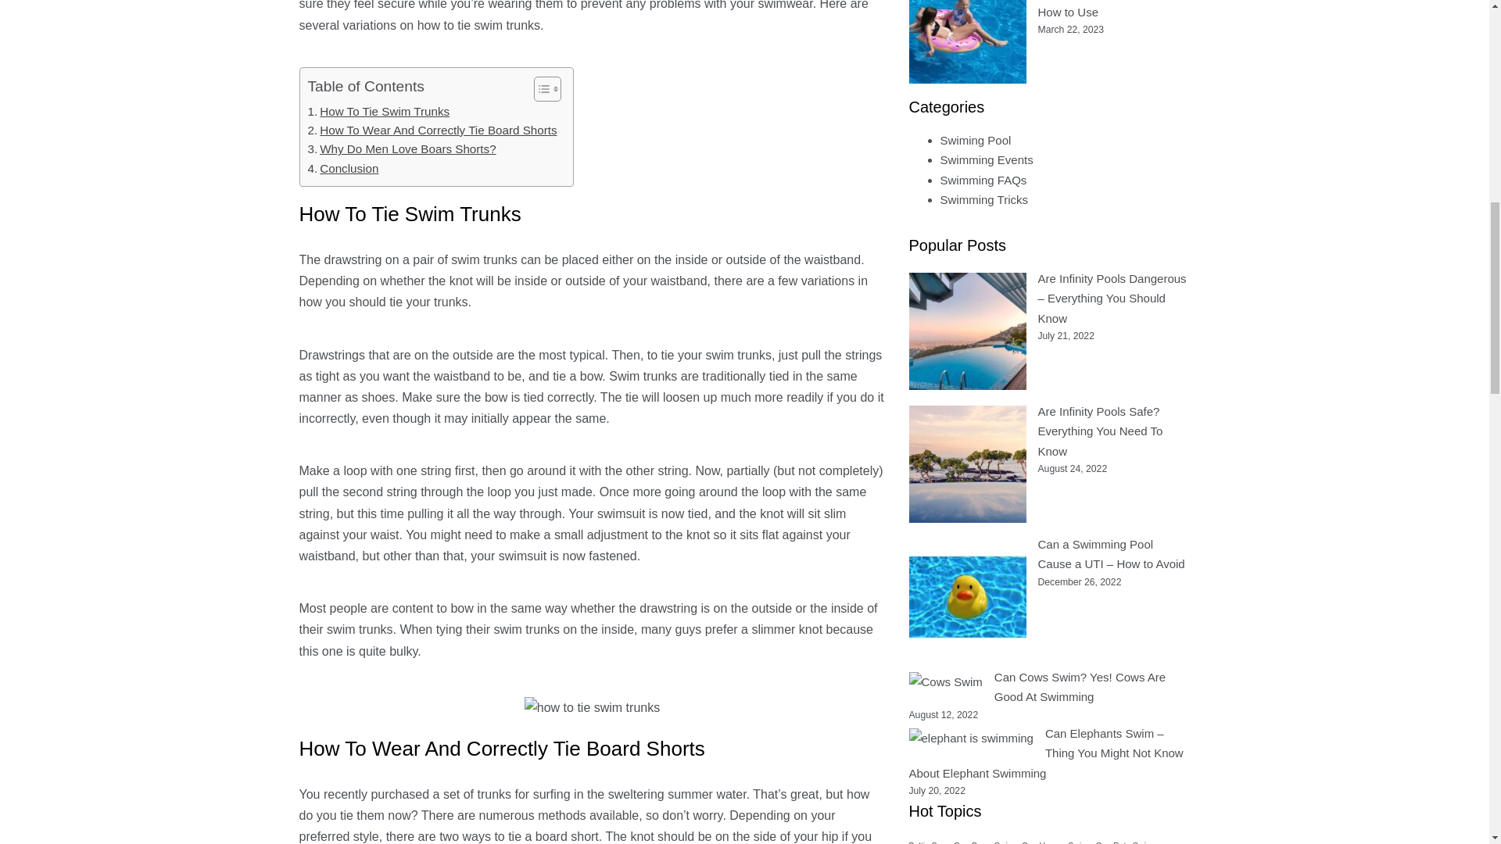 This screenshot has width=1501, height=844. Describe the element at coordinates (378, 111) in the screenshot. I see `How To Tie Swim Trunks` at that location.